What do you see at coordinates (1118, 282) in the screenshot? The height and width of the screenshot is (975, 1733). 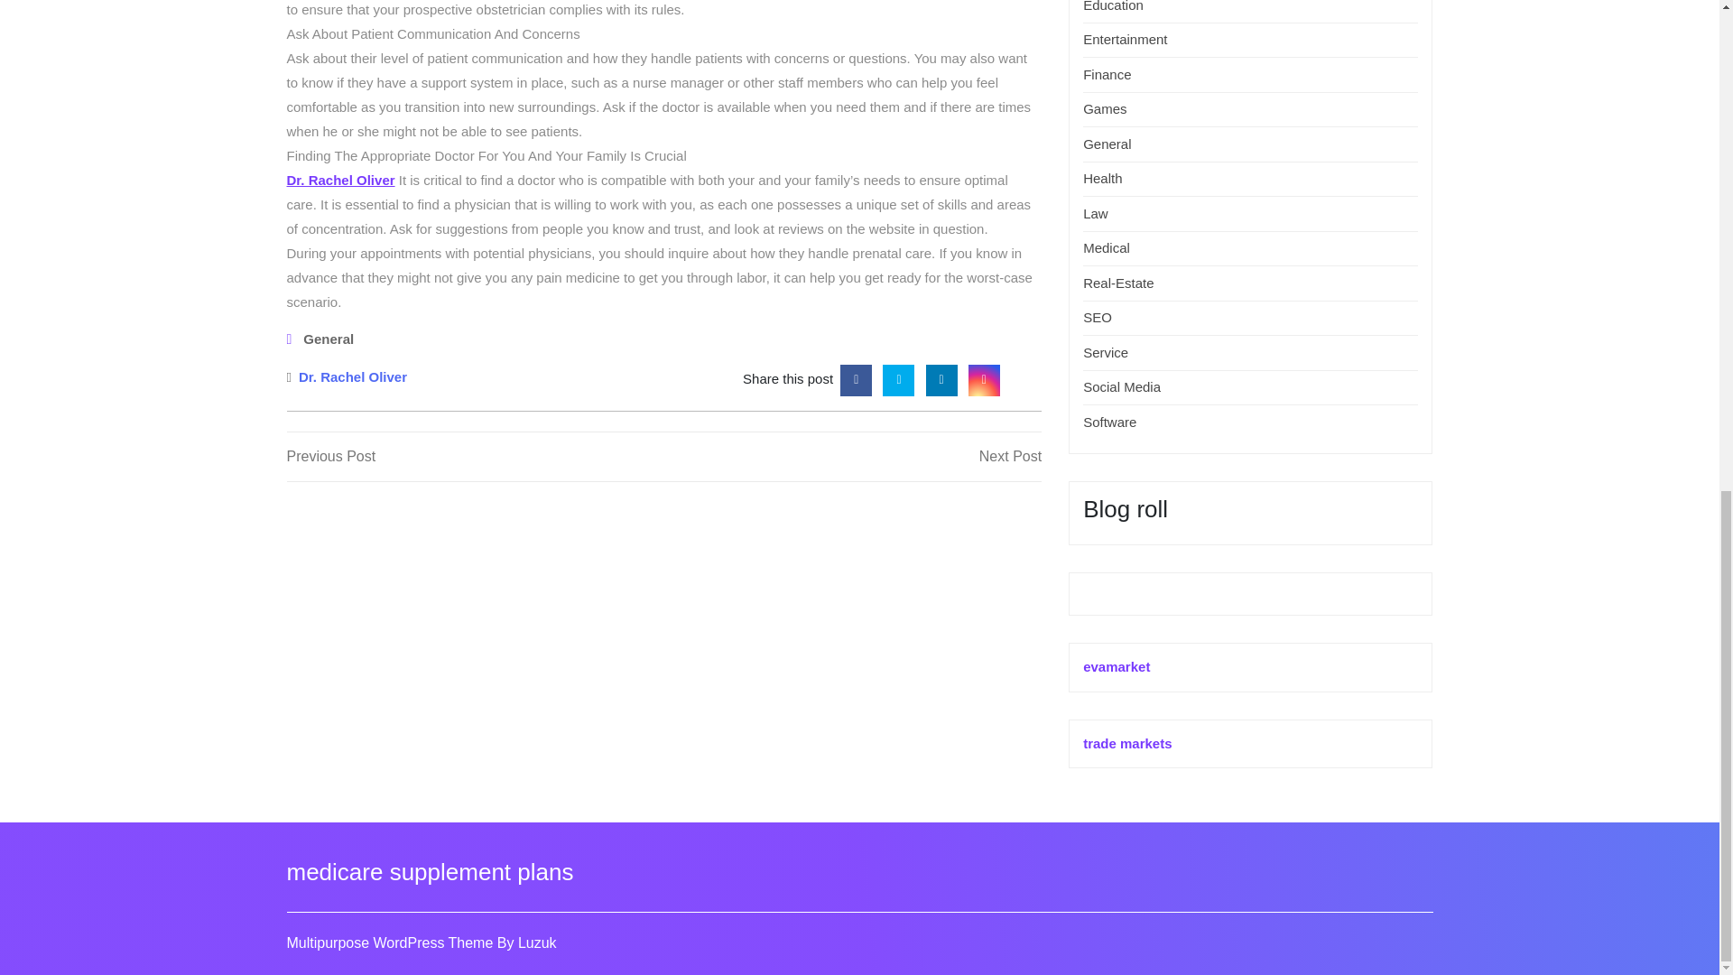 I see `Real-Estate` at bounding box center [1118, 282].